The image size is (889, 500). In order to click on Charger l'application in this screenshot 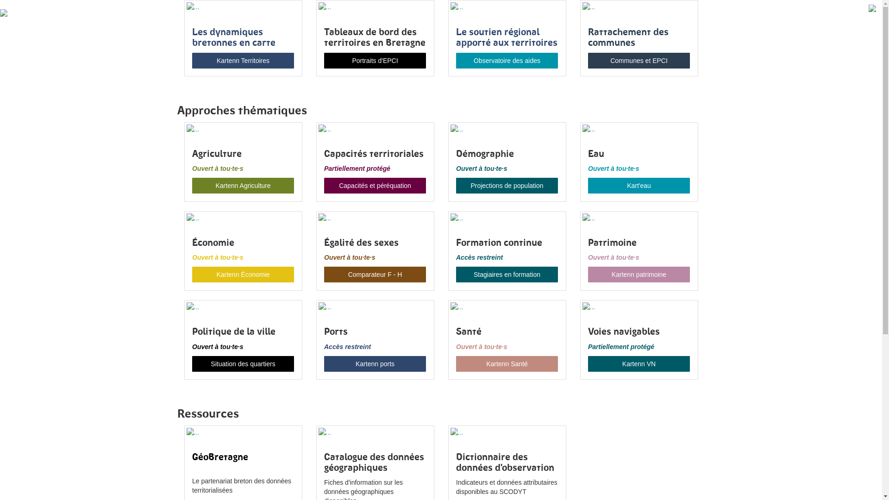, I will do `click(375, 218)`.